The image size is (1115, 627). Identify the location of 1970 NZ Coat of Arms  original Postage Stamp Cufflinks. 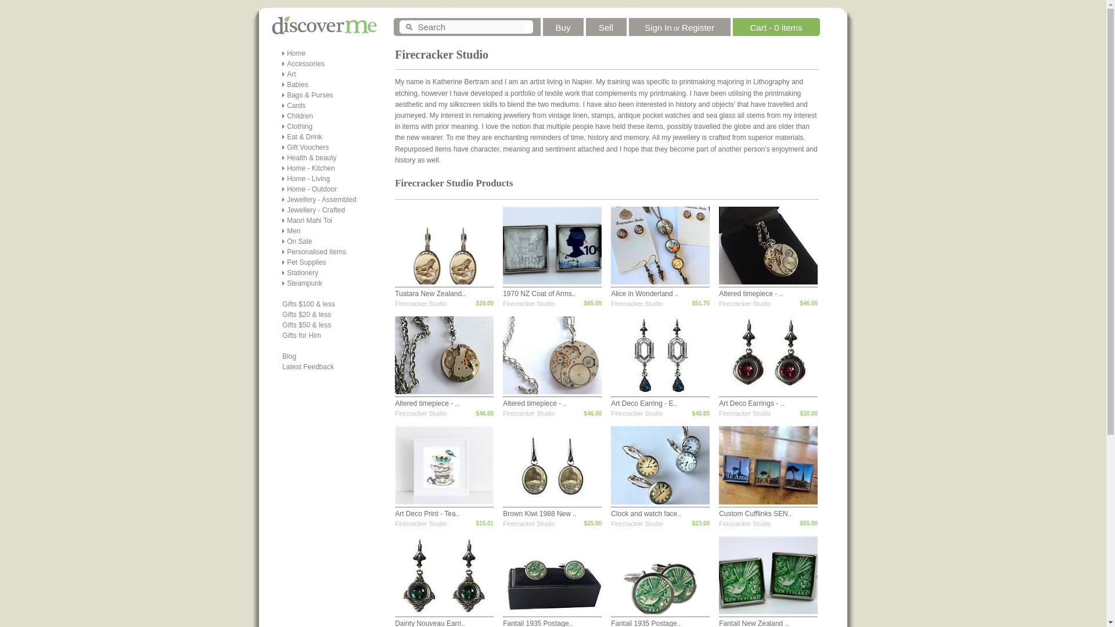
(539, 294).